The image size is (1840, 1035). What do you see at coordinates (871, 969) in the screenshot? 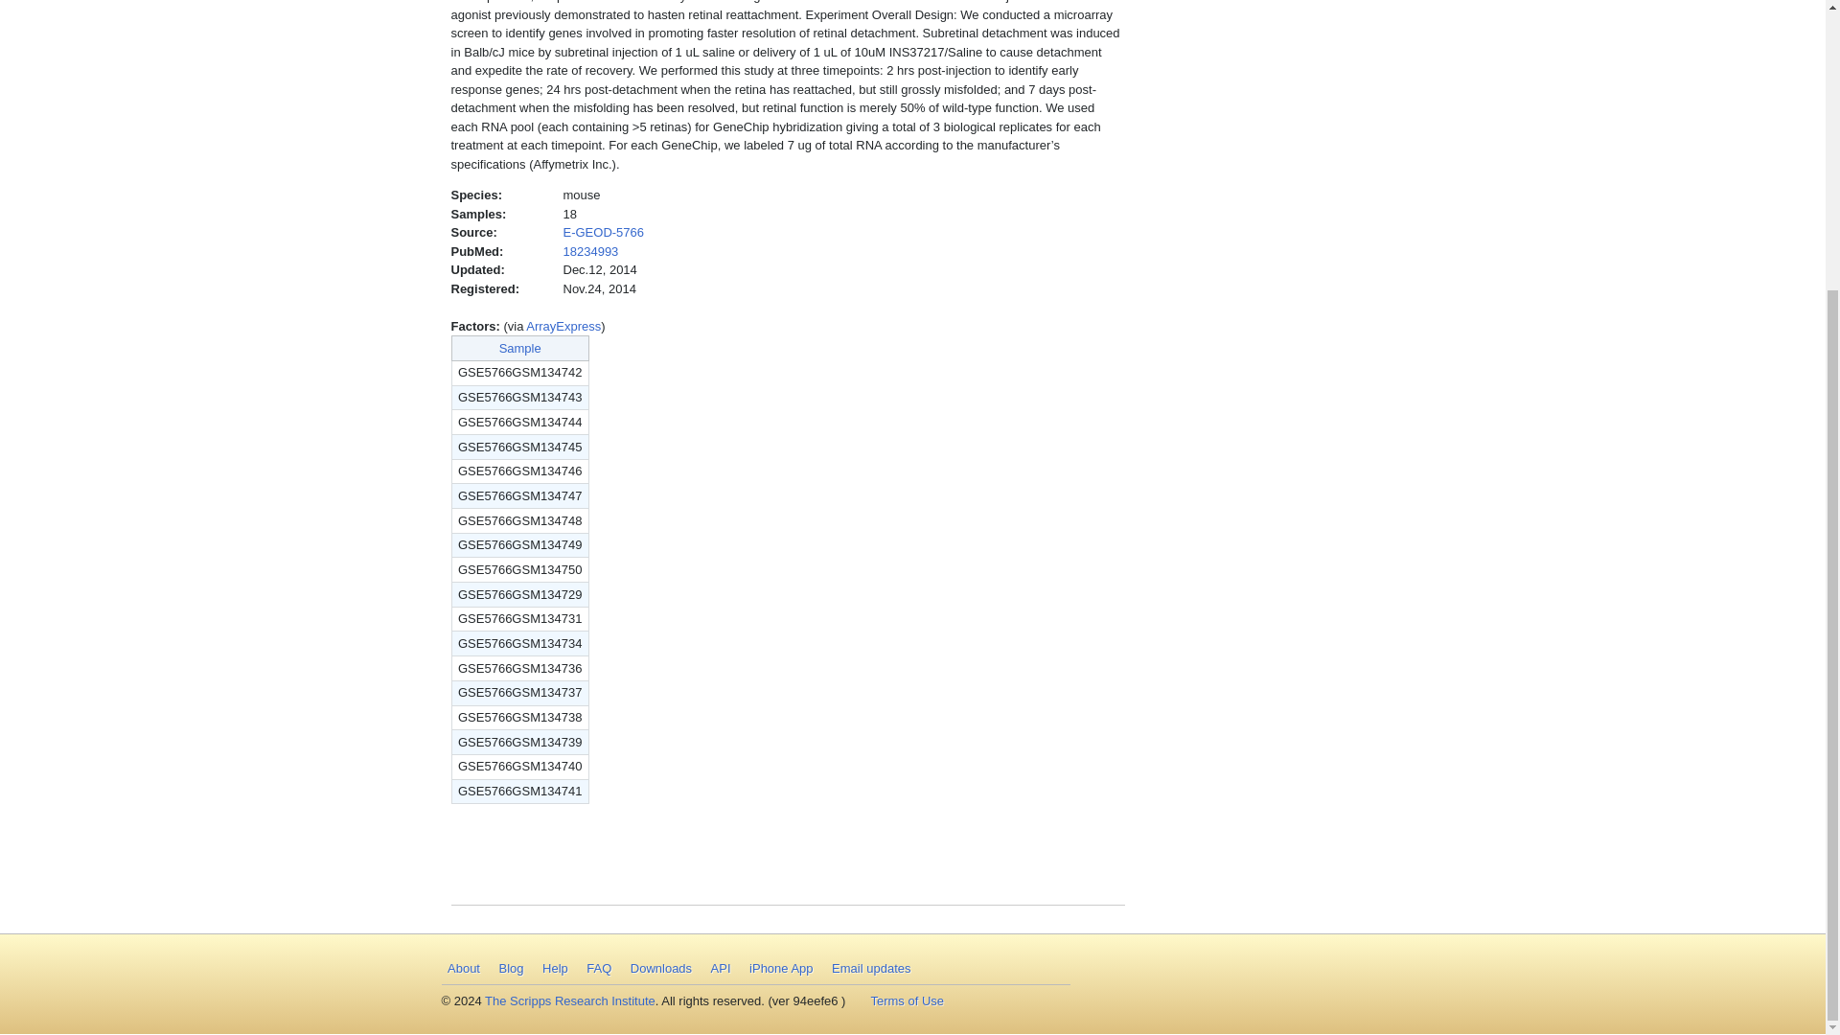
I see `Email updates` at bounding box center [871, 969].